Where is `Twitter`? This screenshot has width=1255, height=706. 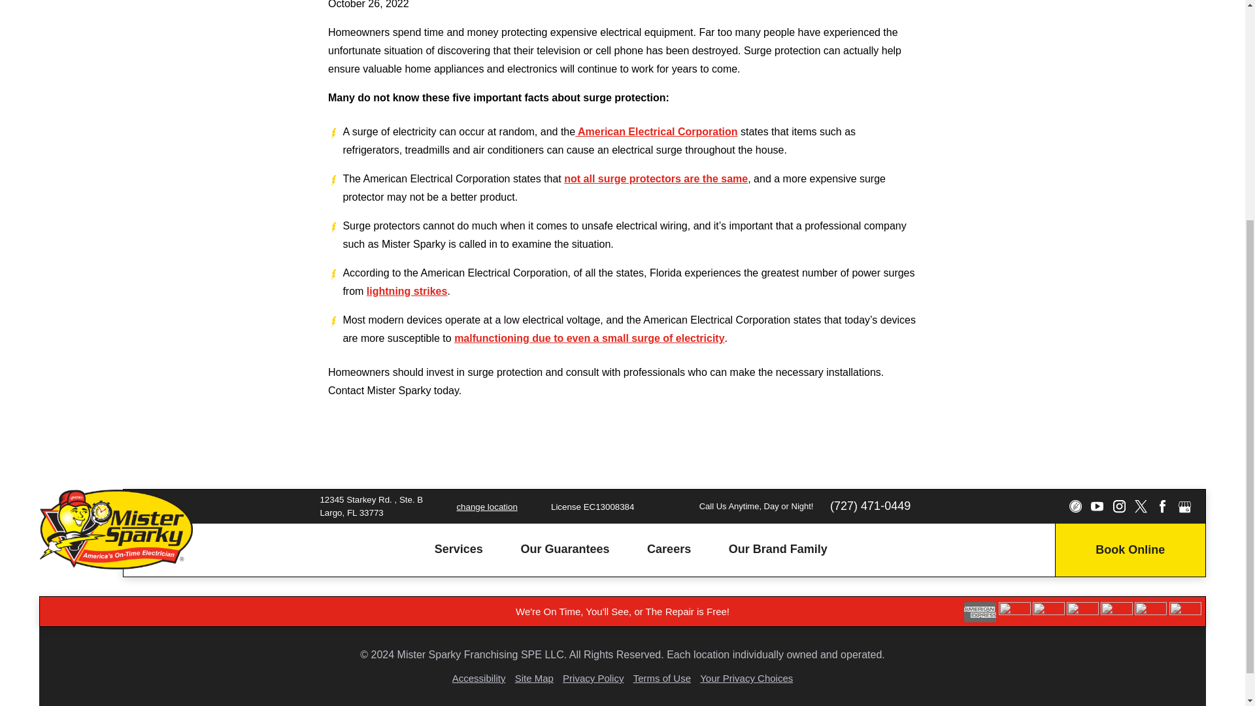
Twitter is located at coordinates (1140, 506).